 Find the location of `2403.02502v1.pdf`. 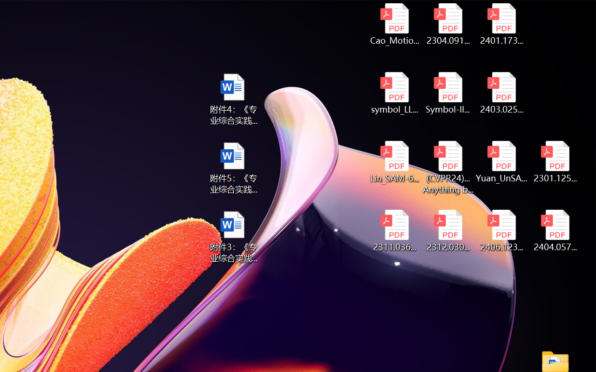

2403.02502v1.pdf is located at coordinates (502, 93).